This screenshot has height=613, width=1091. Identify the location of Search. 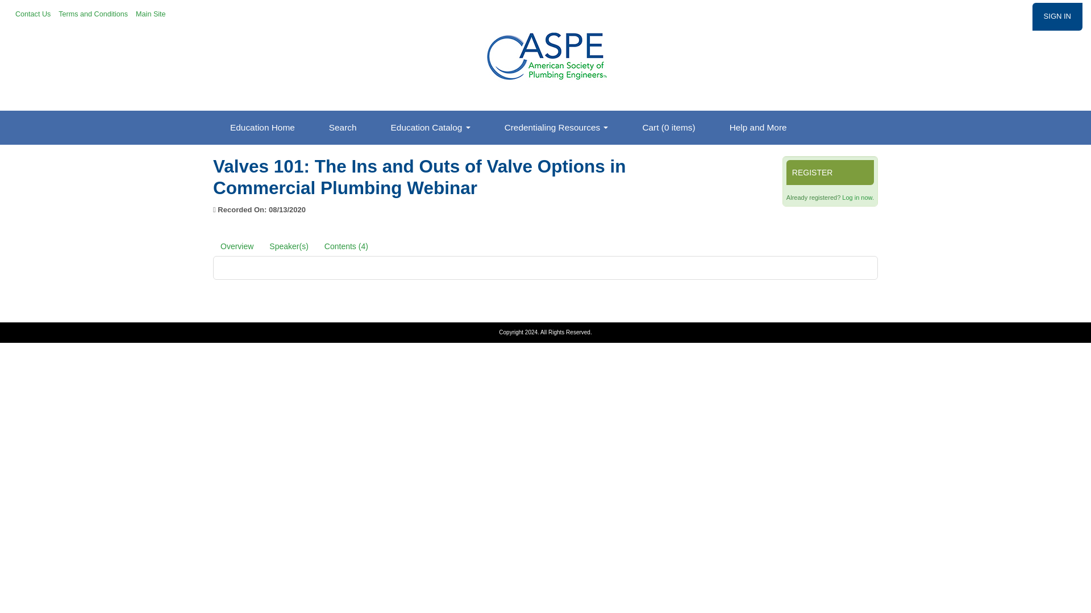
(343, 127).